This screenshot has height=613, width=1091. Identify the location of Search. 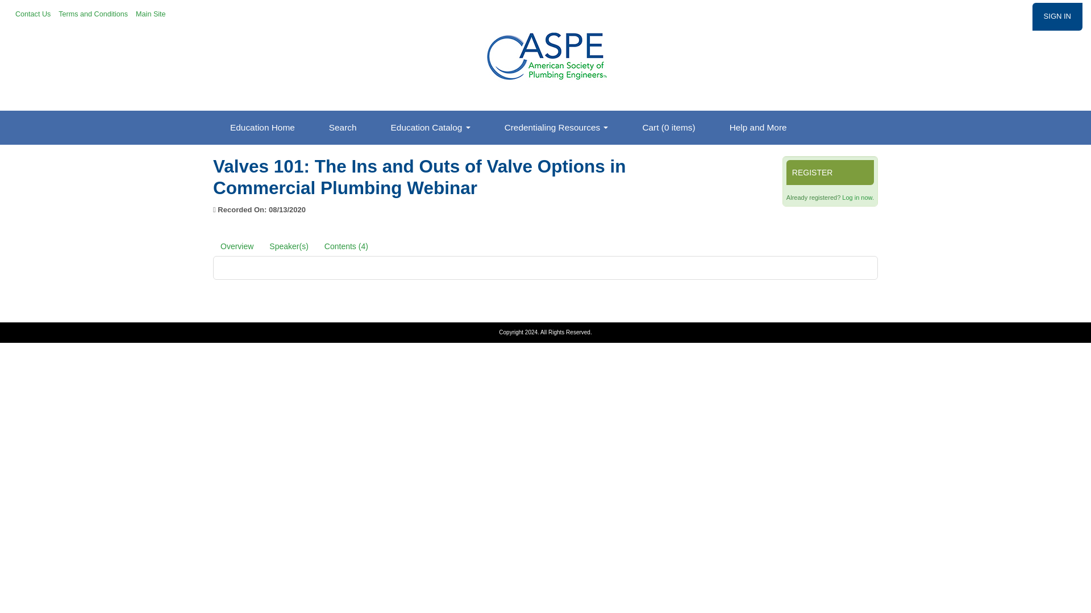
(343, 127).